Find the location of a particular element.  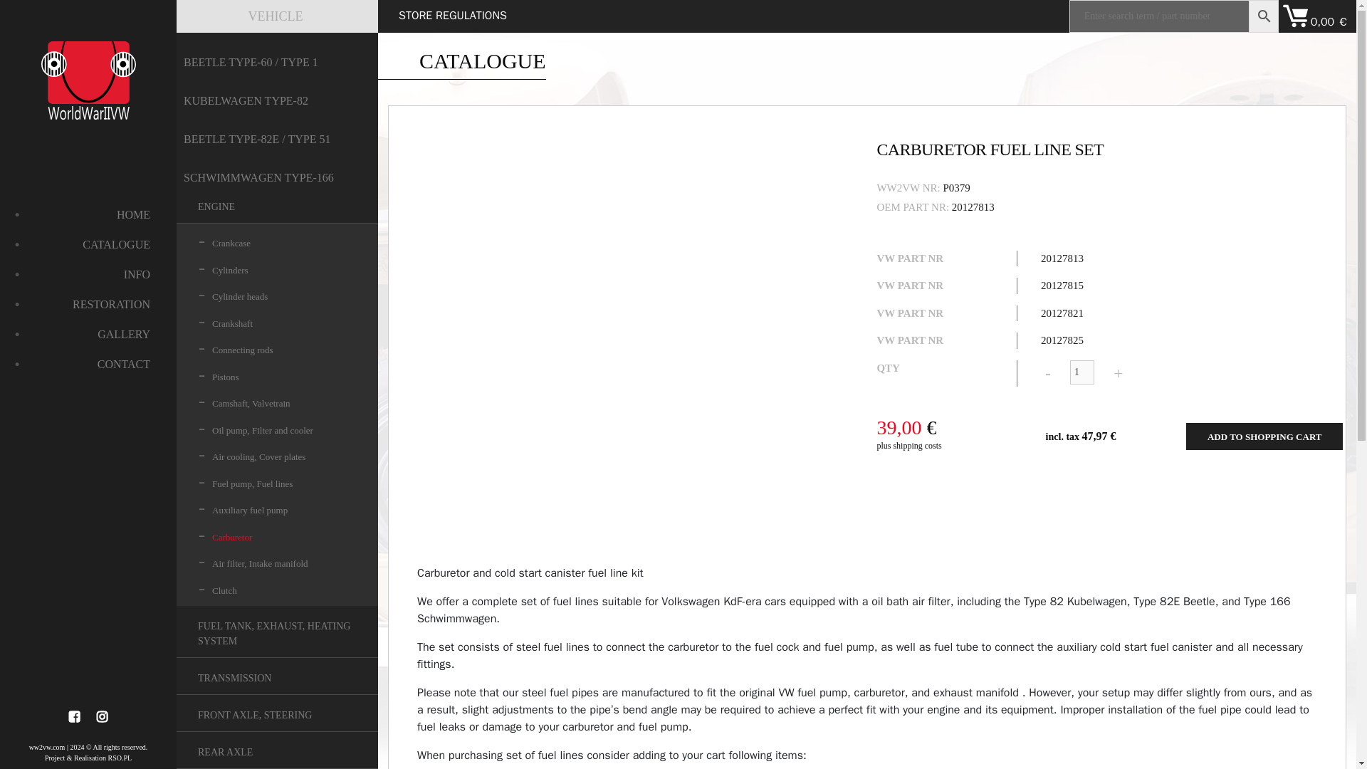

Qty is located at coordinates (1082, 372).